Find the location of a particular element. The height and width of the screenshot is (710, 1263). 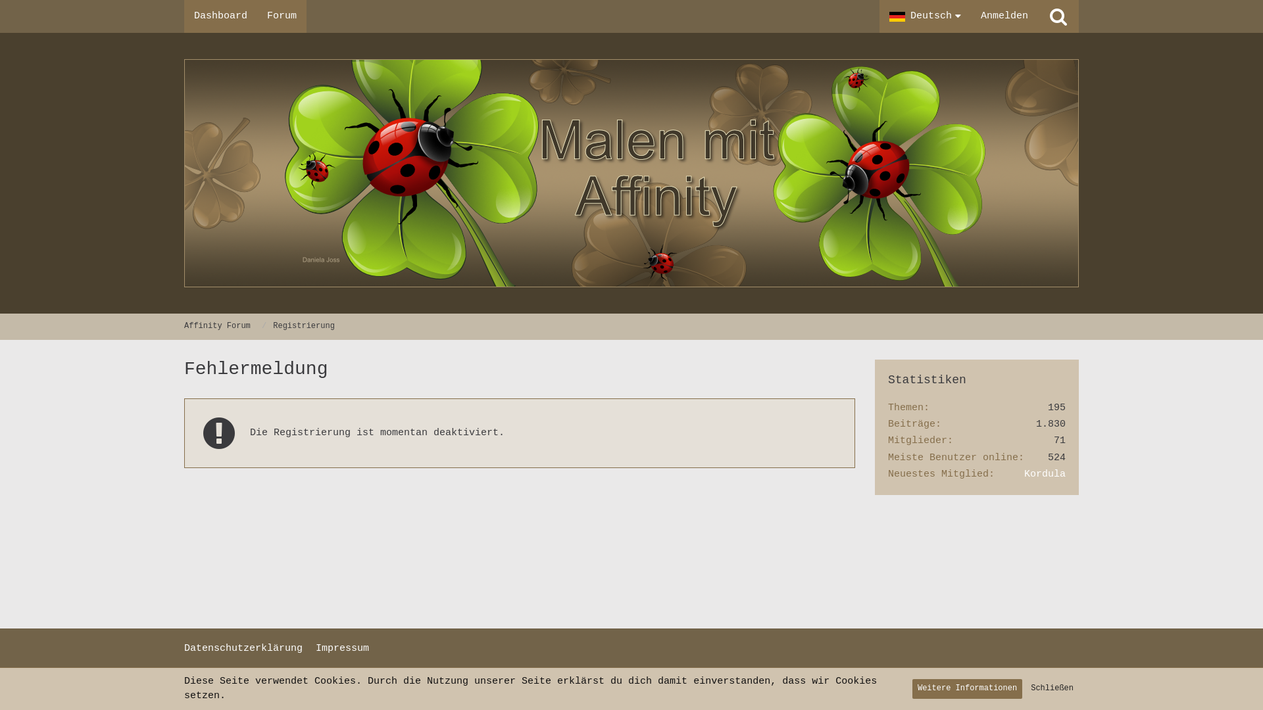

Dashboard is located at coordinates (221, 16).